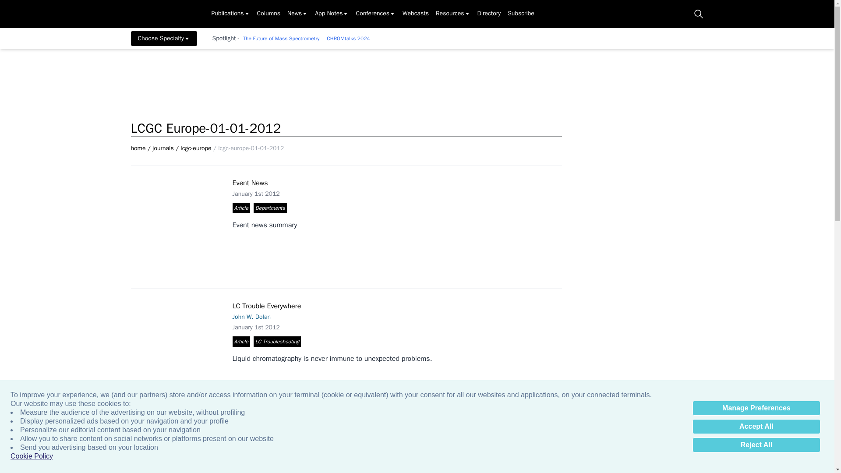  I want to click on Columns, so click(269, 14).